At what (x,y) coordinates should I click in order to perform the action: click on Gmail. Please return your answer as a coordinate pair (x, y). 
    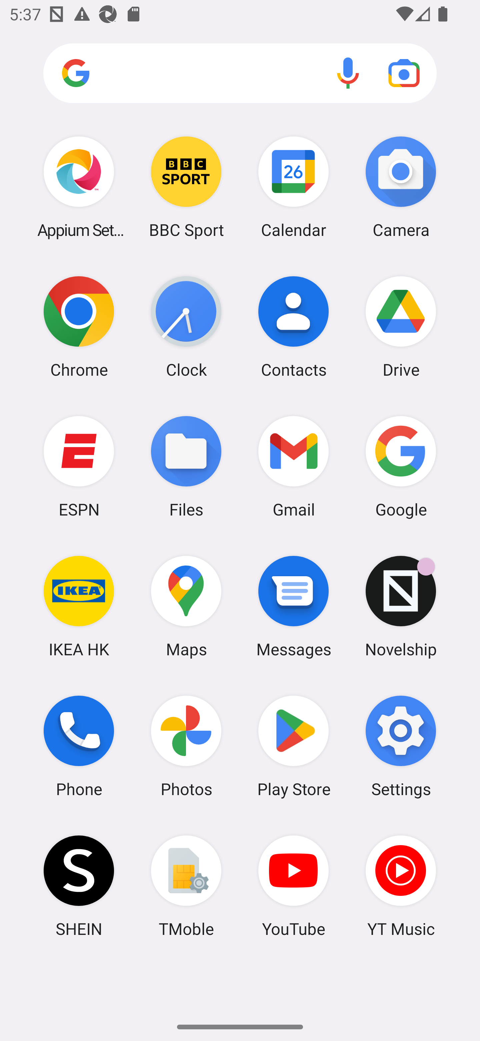
    Looking at the image, I should click on (294, 466).